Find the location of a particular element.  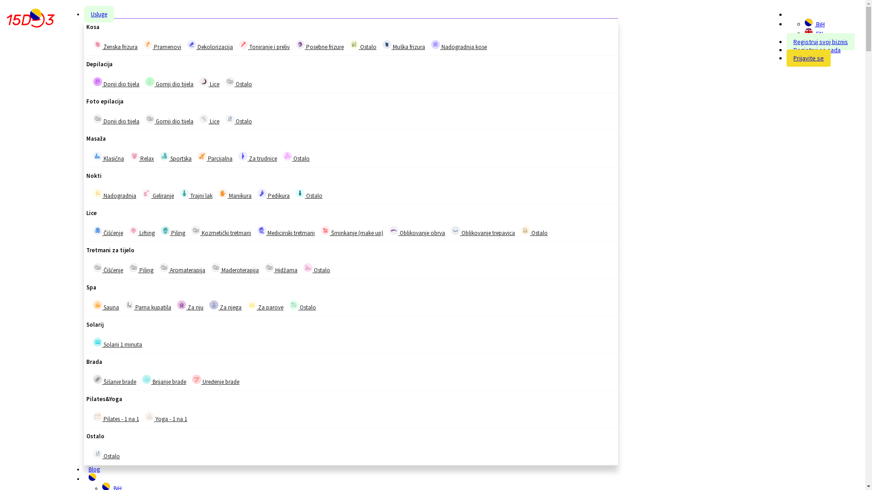

Nadogradnja is located at coordinates (98, 193).